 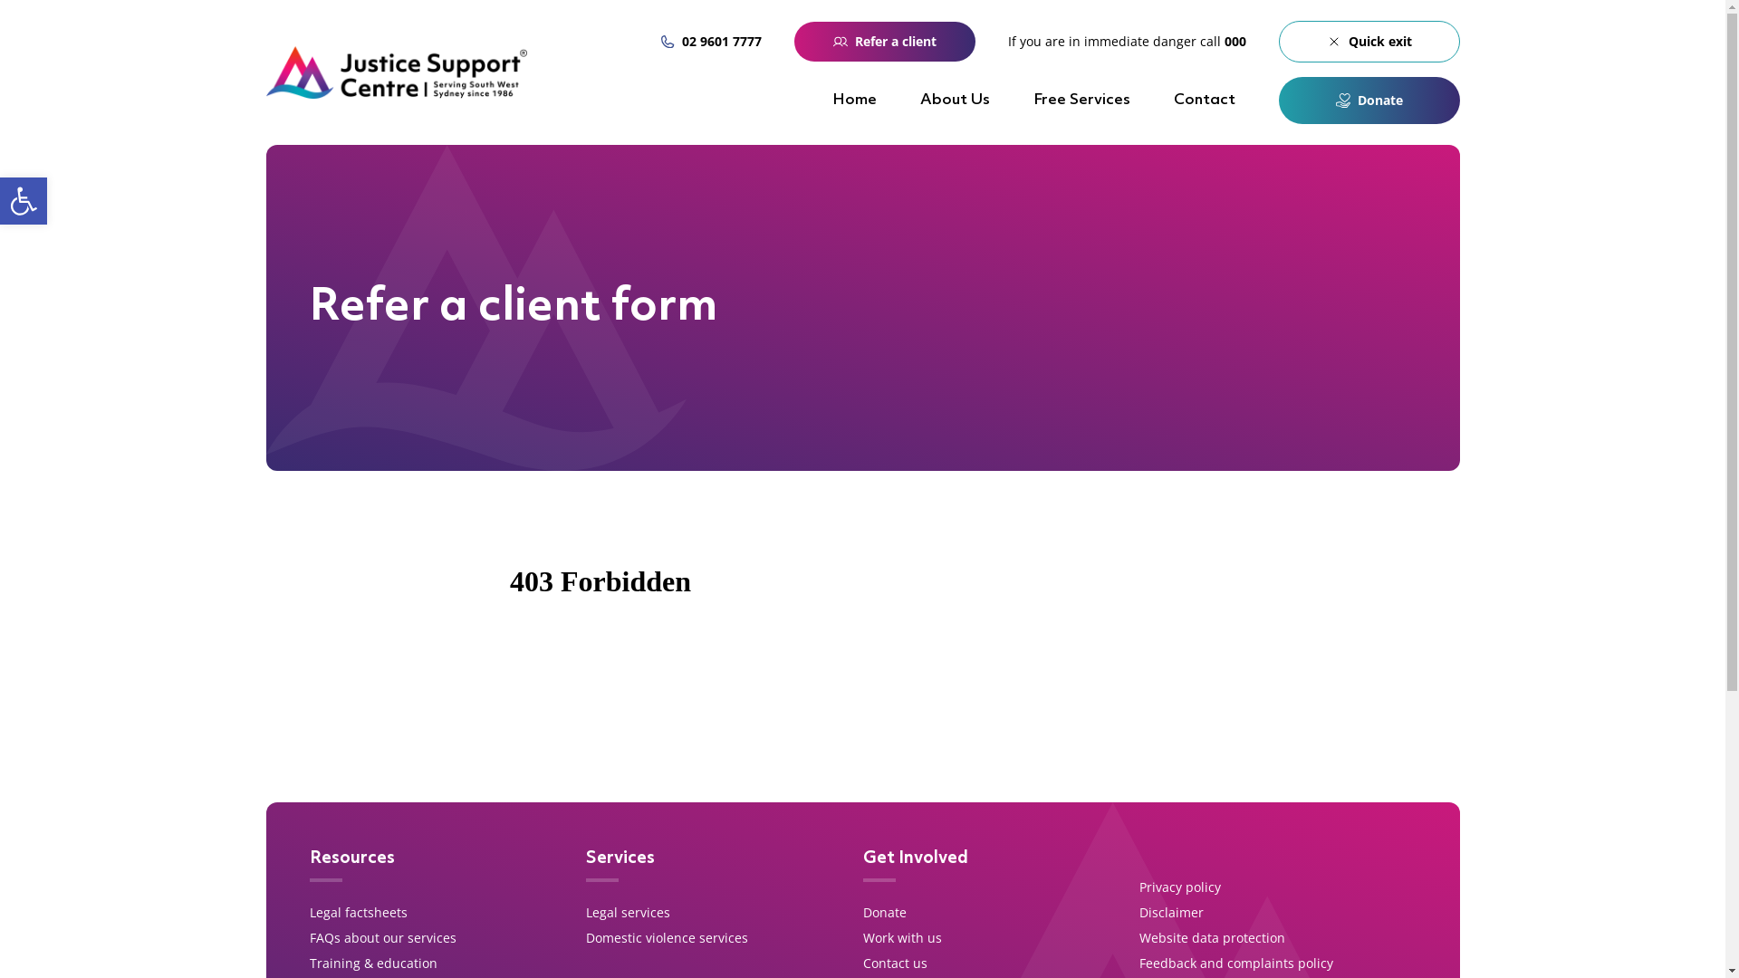 What do you see at coordinates (1212, 938) in the screenshot?
I see `Website data protection` at bounding box center [1212, 938].